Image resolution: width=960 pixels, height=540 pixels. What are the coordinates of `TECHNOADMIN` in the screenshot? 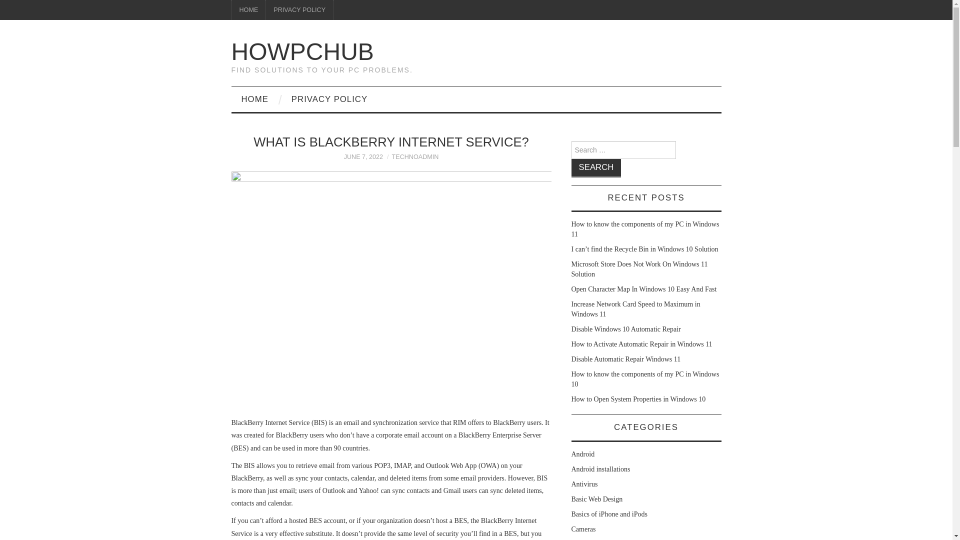 It's located at (415, 156).